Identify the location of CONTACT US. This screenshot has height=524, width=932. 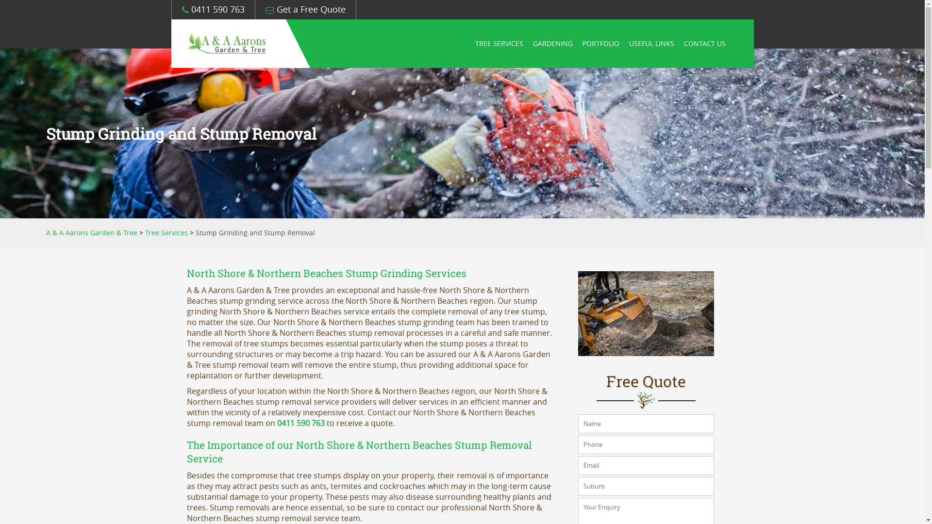
(705, 44).